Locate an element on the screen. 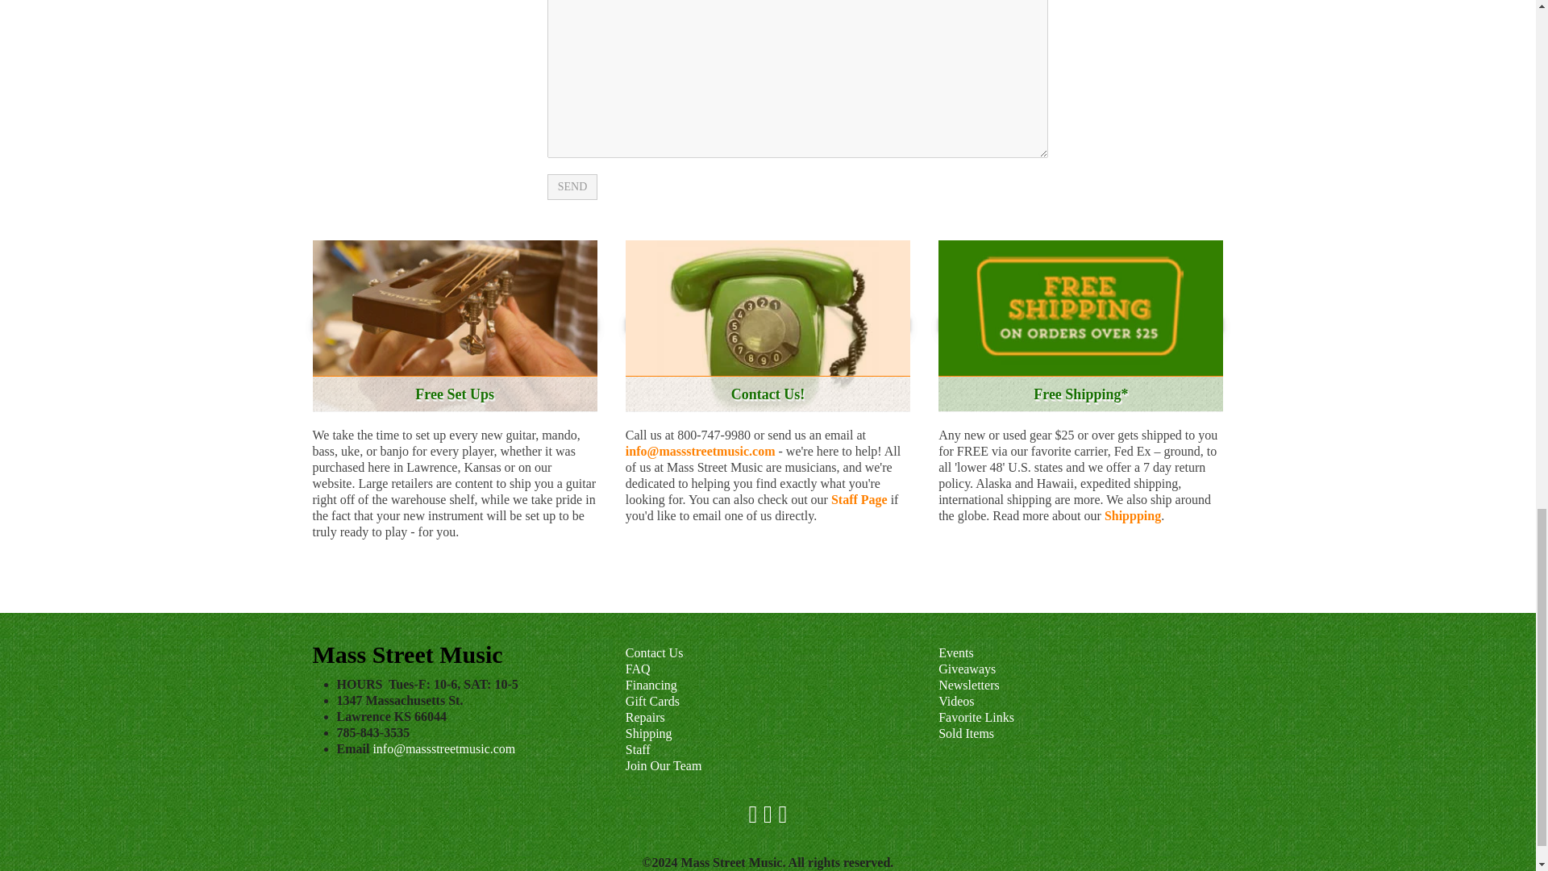 Image resolution: width=1548 pixels, height=871 pixels. Footer link to Repair page at Mass Street Music is located at coordinates (645, 717).